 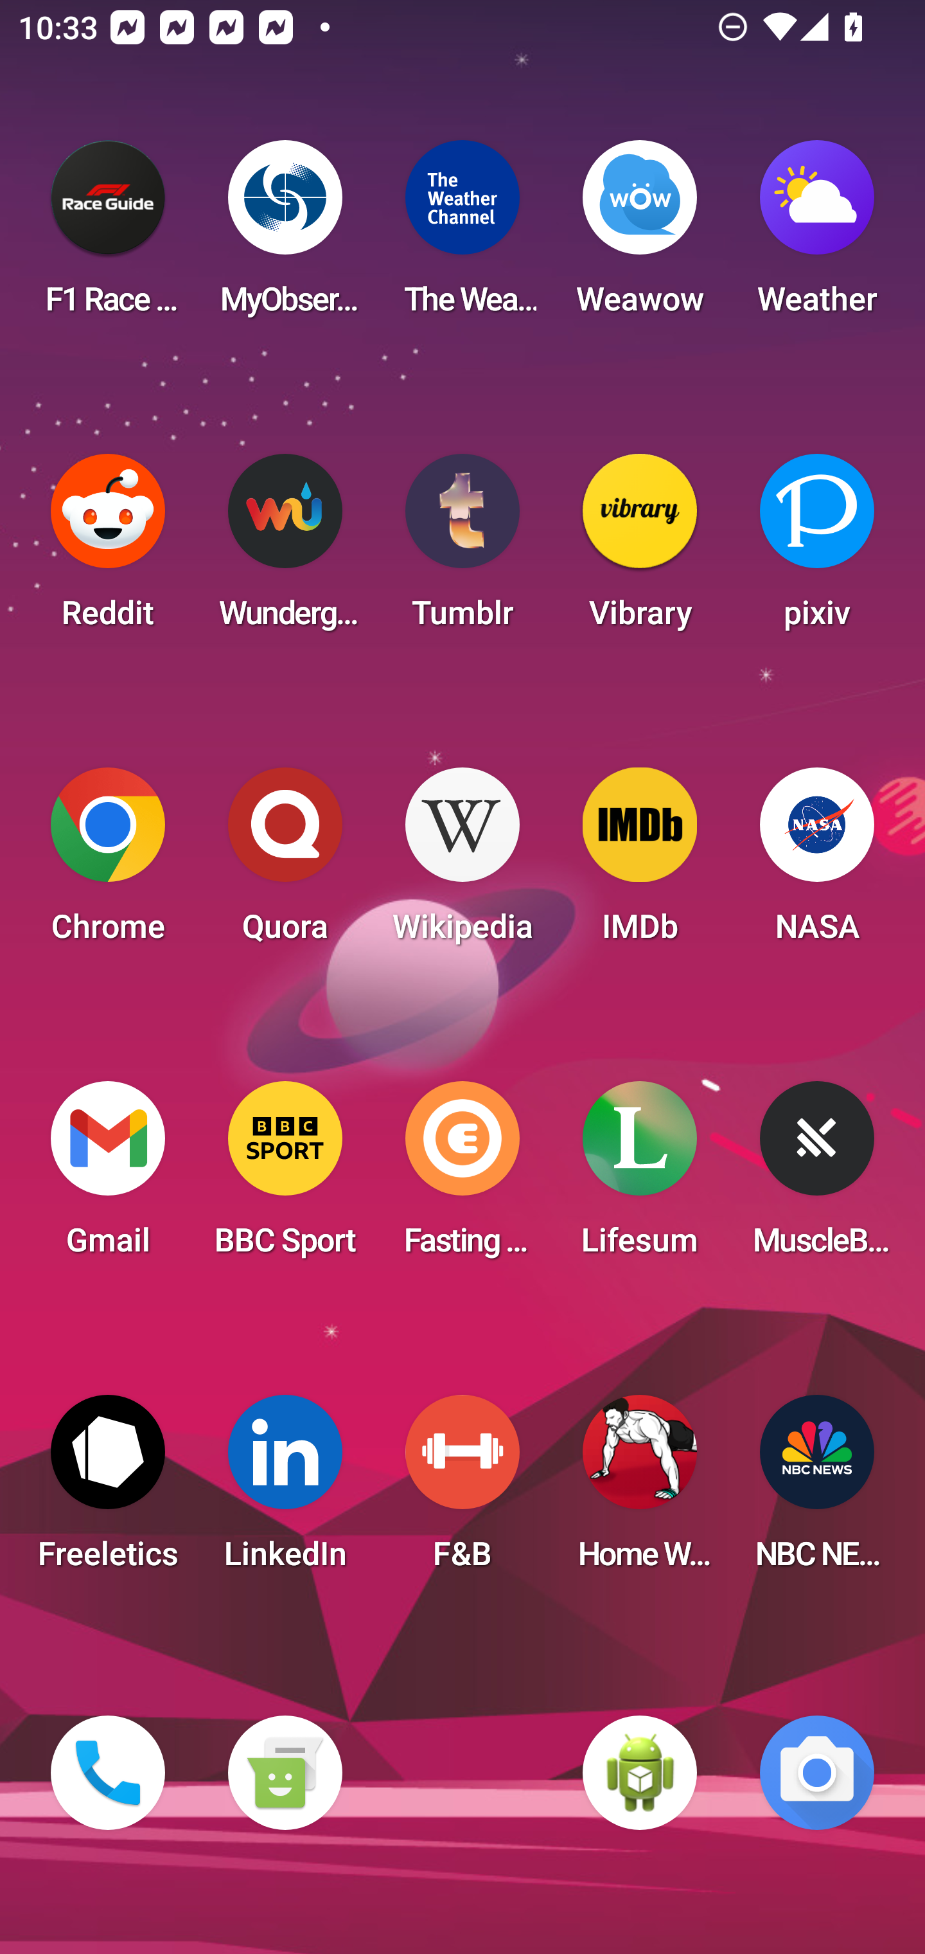 I want to click on IMDb, so click(x=640, y=863).